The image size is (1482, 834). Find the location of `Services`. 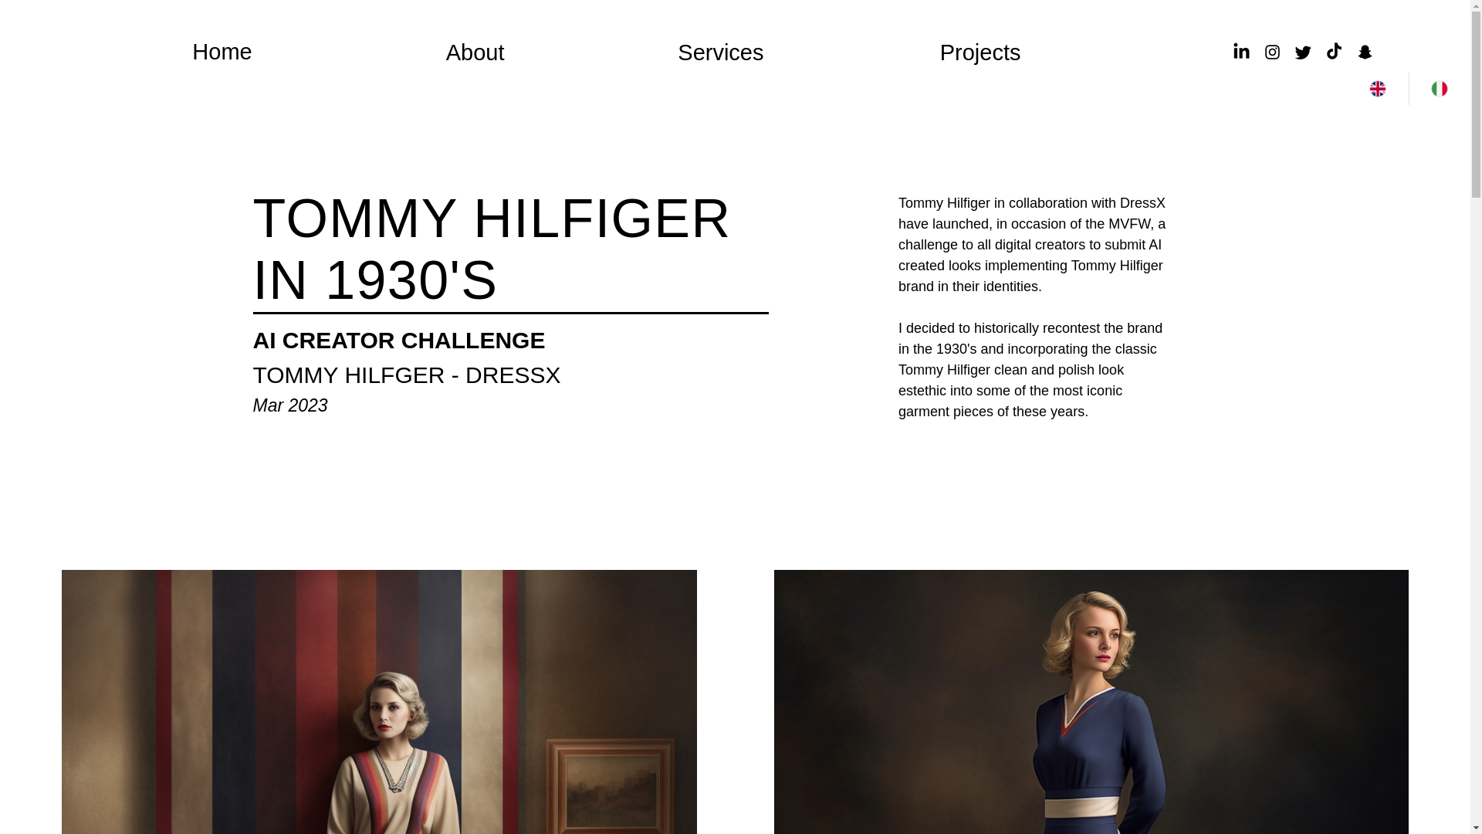

Services is located at coordinates (645, 53).